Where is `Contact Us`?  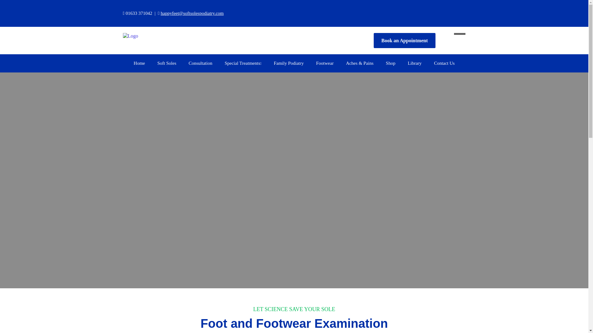 Contact Us is located at coordinates (444, 64).